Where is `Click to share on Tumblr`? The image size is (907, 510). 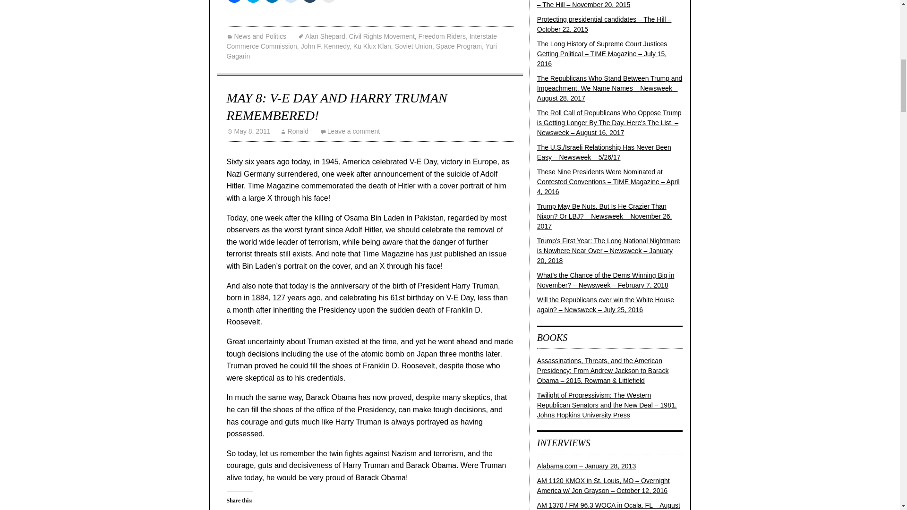
Click to share on Tumblr is located at coordinates (310, 1).